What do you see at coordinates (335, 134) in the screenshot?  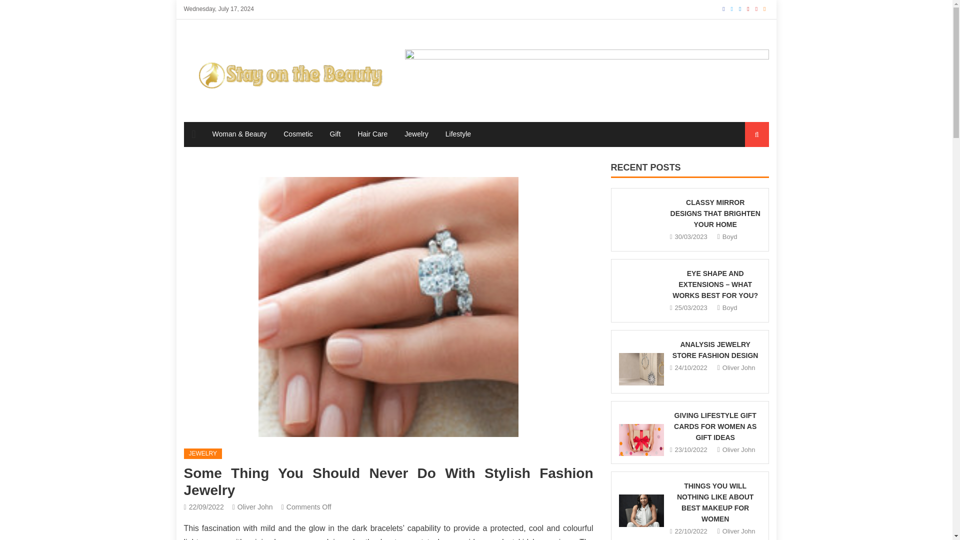 I see `Gift` at bounding box center [335, 134].